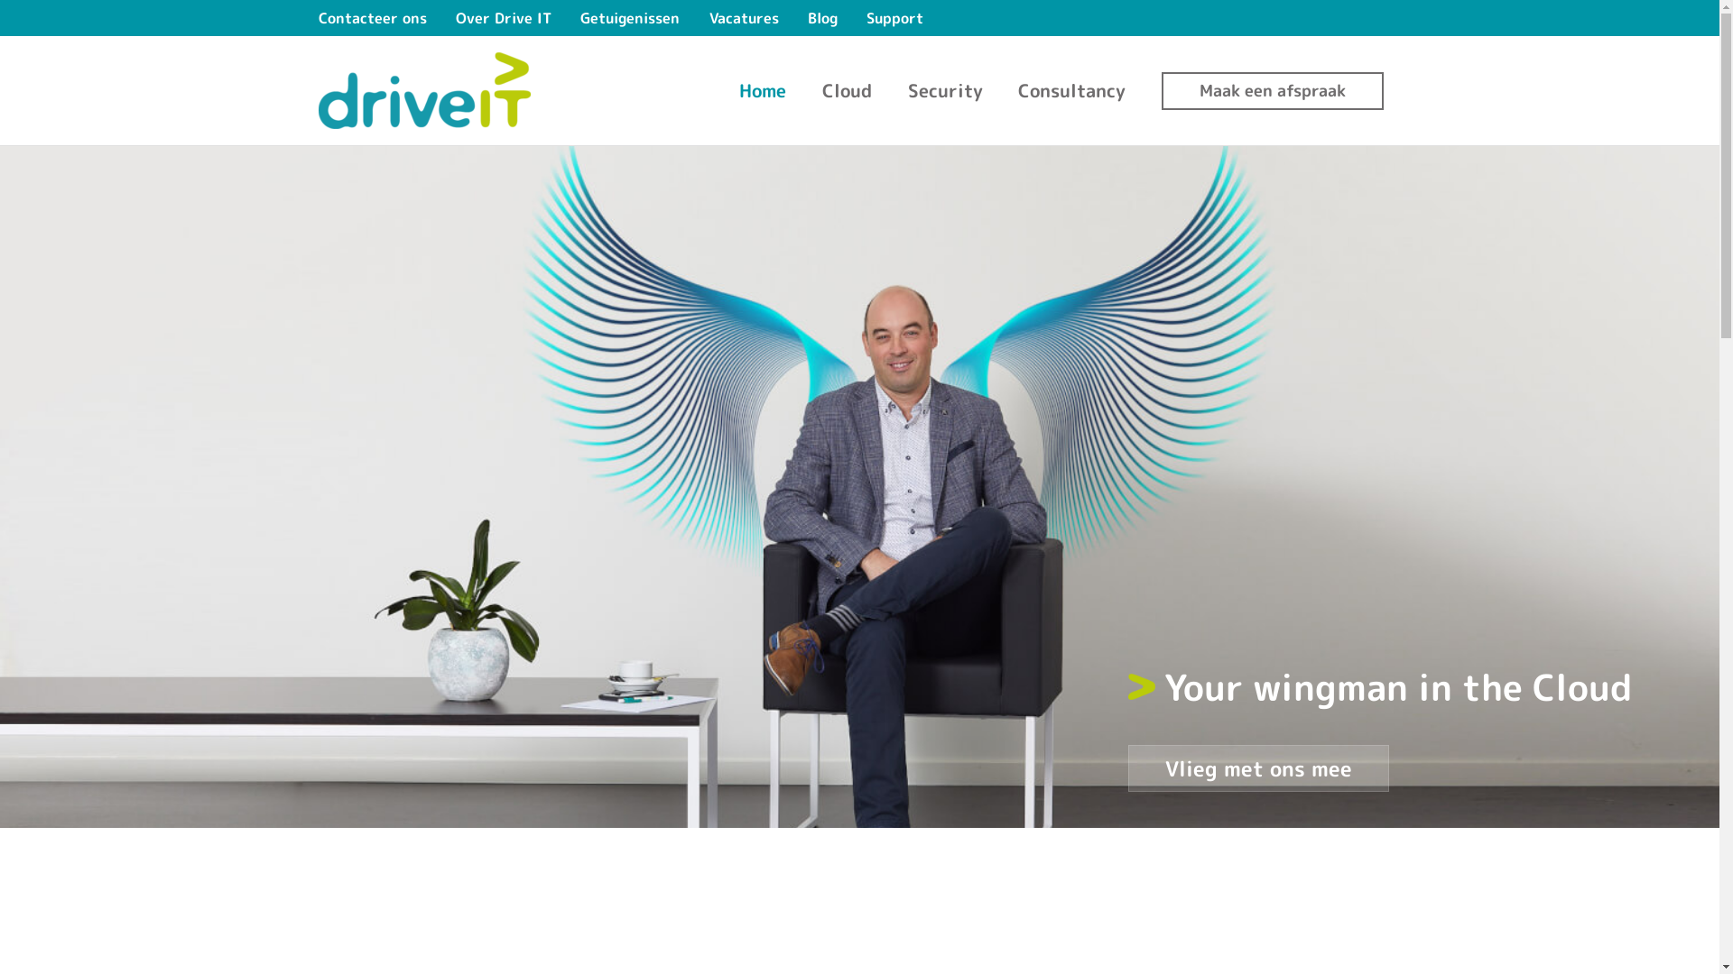 The width and height of the screenshot is (1733, 974). I want to click on Home, so click(764, 90).